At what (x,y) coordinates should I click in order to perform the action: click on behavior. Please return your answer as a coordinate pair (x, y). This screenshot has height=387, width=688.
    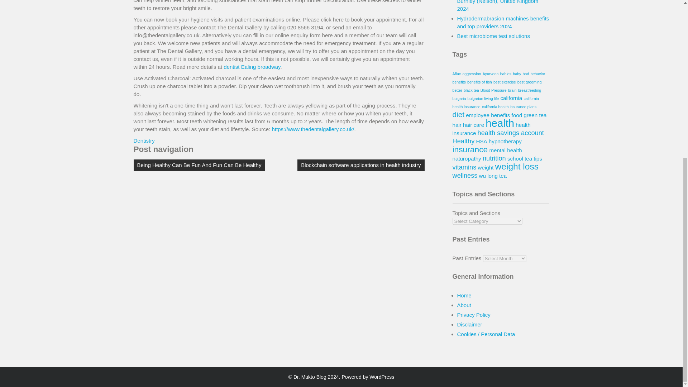
    Looking at the image, I should click on (537, 73).